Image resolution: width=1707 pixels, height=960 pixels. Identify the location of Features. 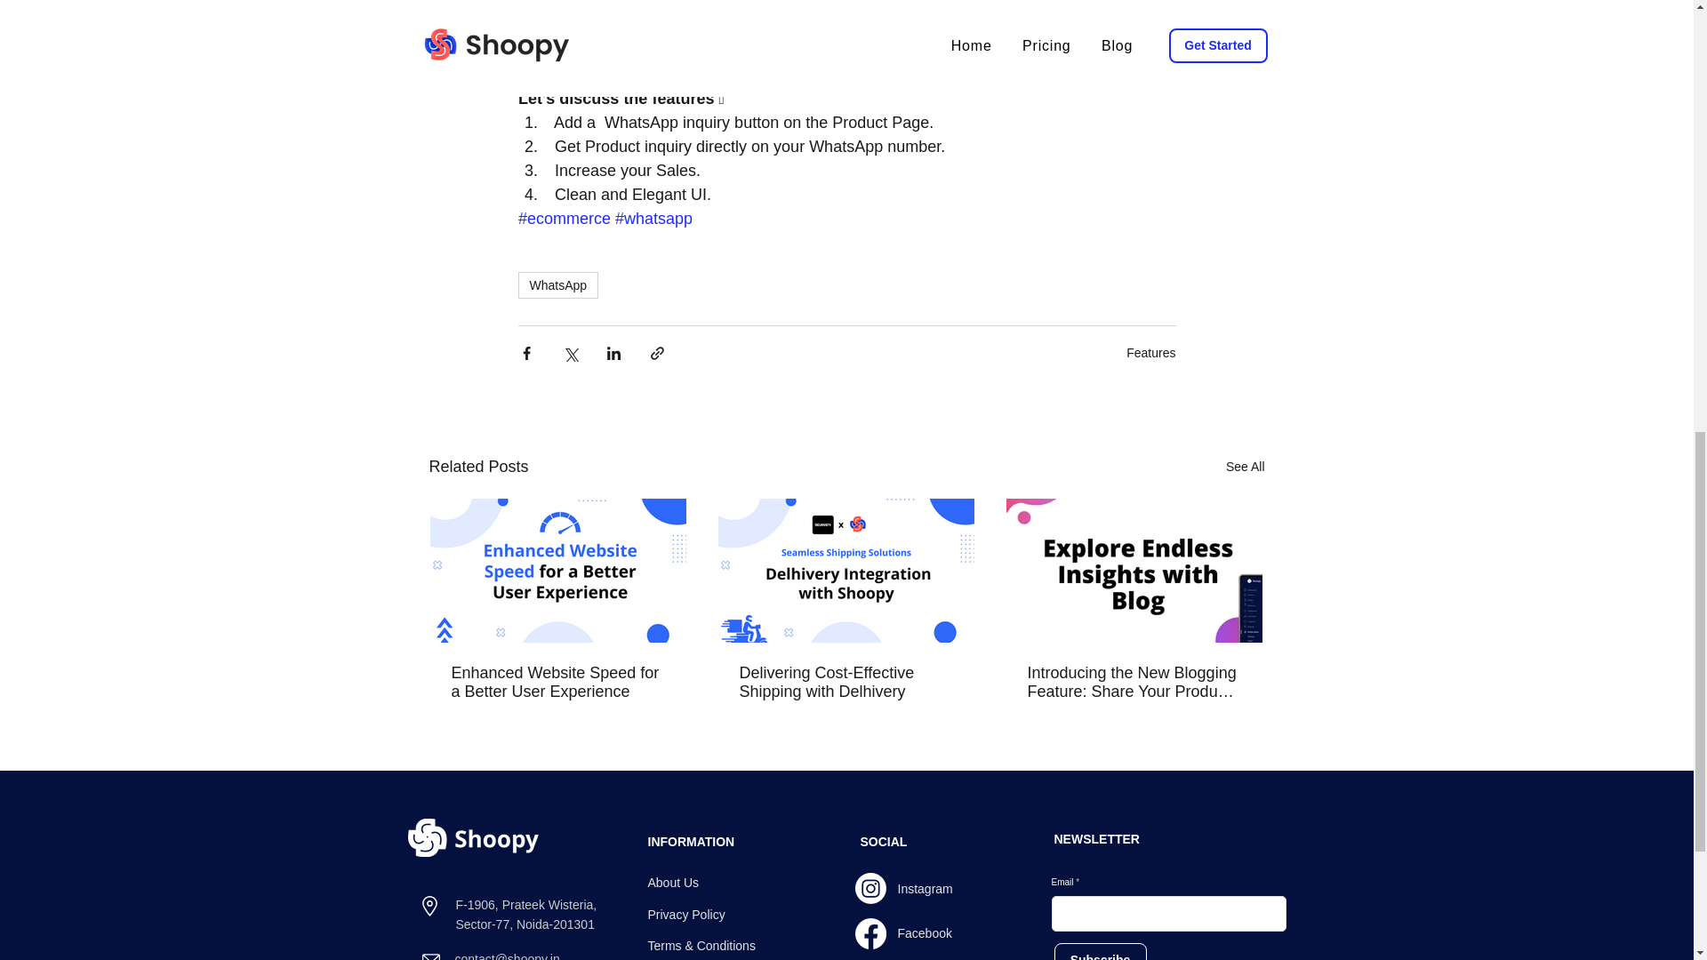
(1150, 351).